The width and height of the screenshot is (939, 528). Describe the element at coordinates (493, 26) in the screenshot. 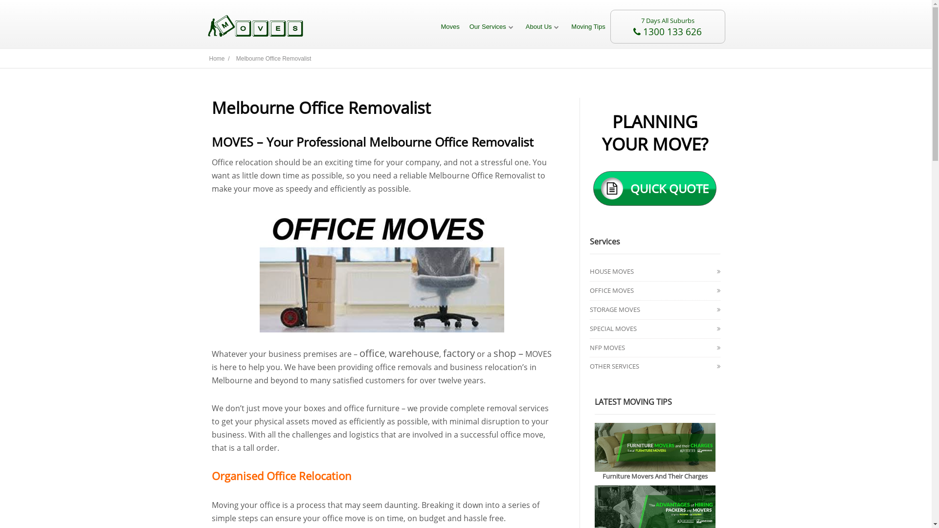

I see `Our Services` at that location.